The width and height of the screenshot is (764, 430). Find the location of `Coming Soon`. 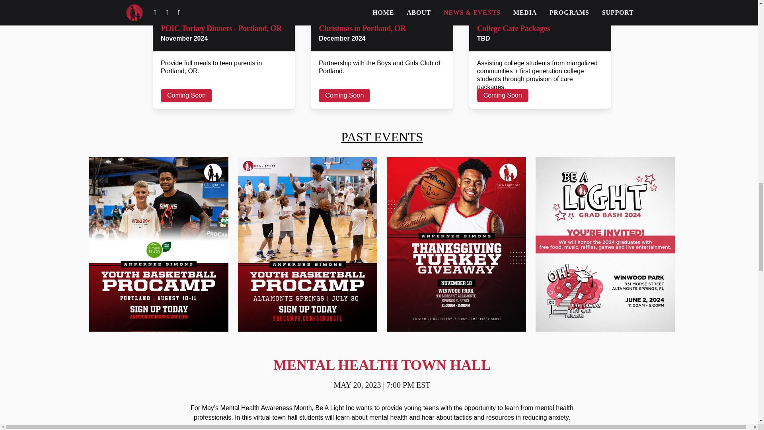

Coming Soon is located at coordinates (503, 96).